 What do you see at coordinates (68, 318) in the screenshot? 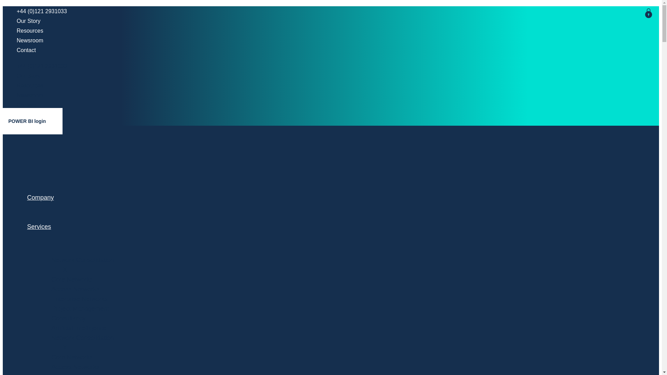
I see `Consultancy` at bounding box center [68, 318].